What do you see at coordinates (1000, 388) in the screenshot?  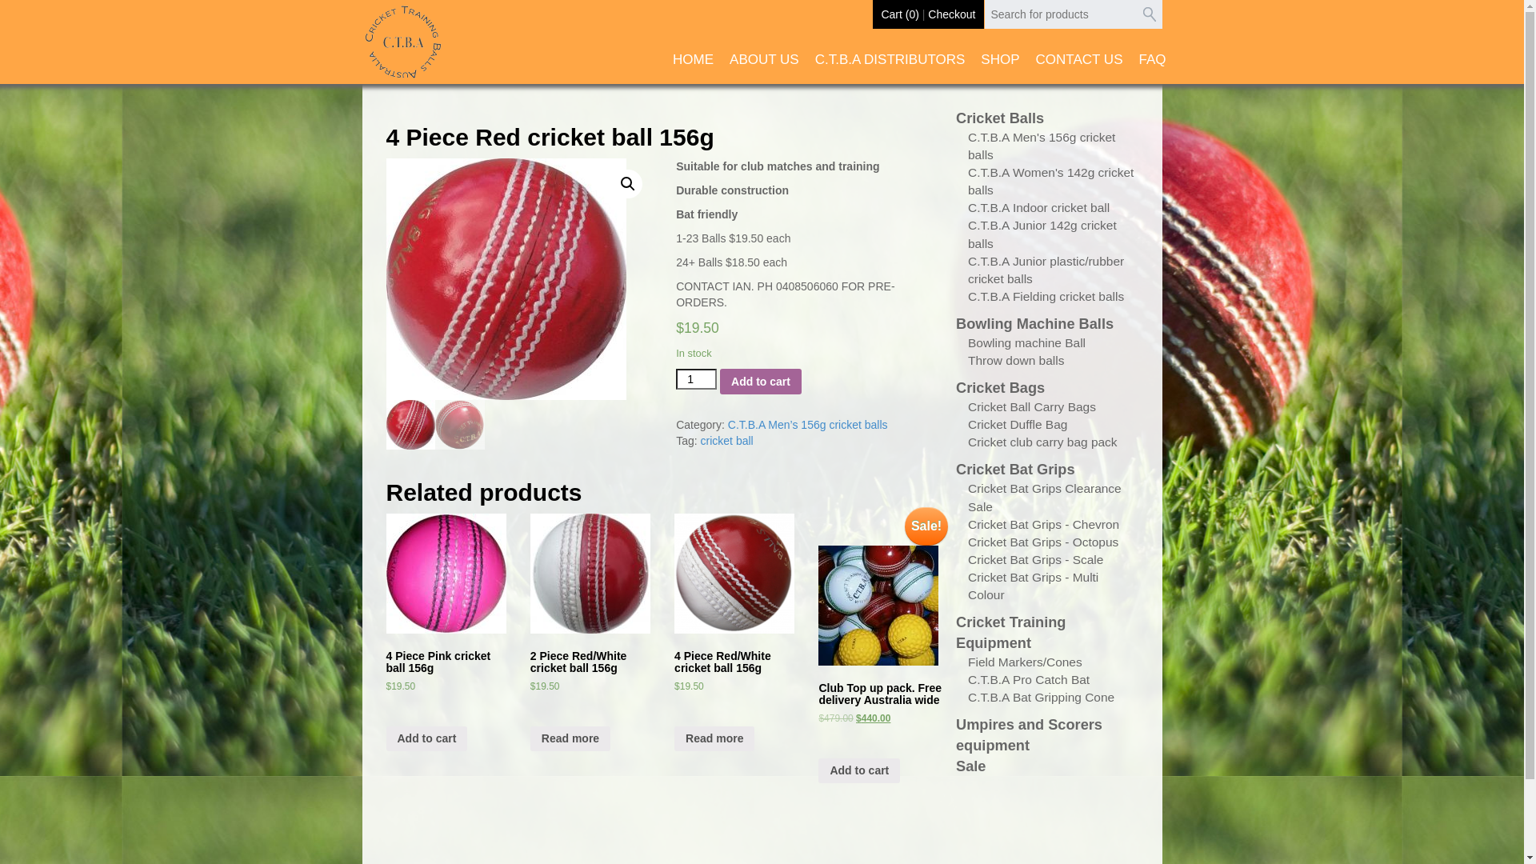 I see `Cricket Bags` at bounding box center [1000, 388].